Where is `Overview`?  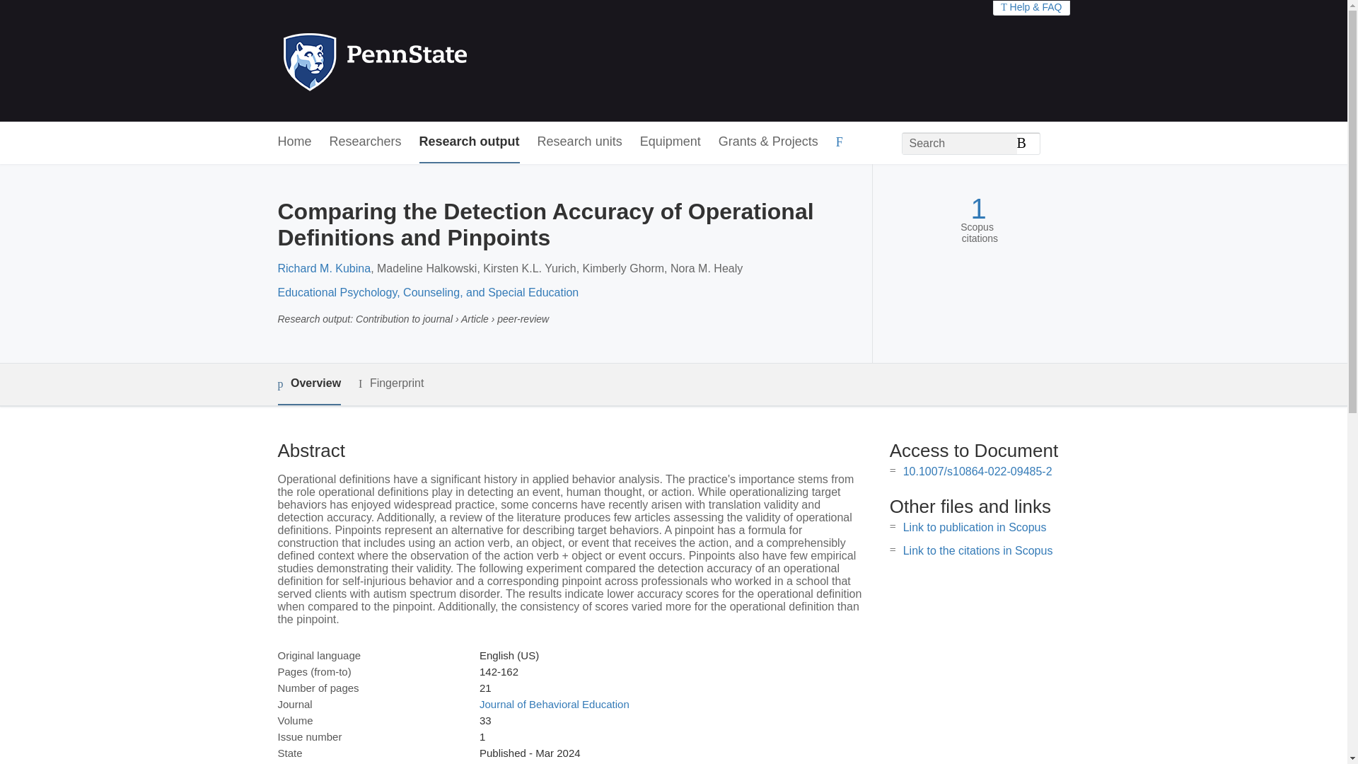
Overview is located at coordinates (308, 385).